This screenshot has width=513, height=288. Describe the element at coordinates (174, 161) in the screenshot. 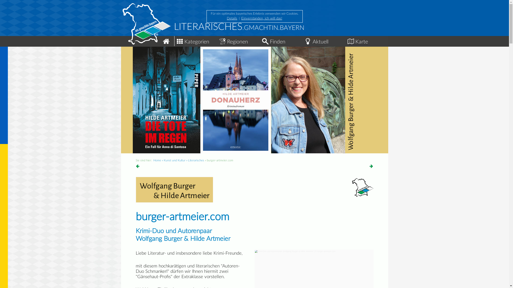

I see `Kunst und Kultur` at that location.